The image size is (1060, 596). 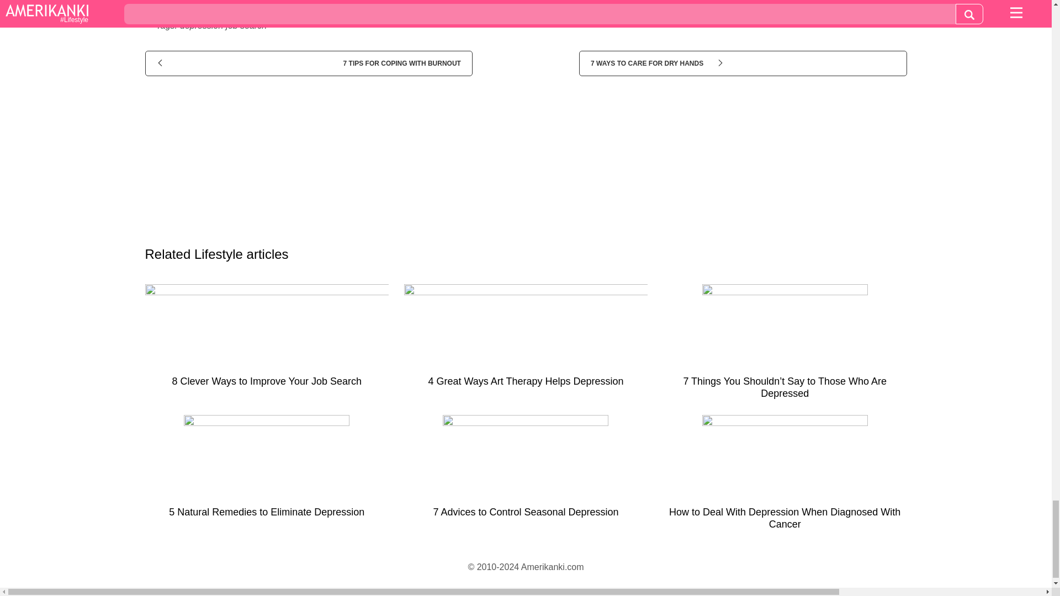 I want to click on Share on Twitter, so click(x=545, y=4).